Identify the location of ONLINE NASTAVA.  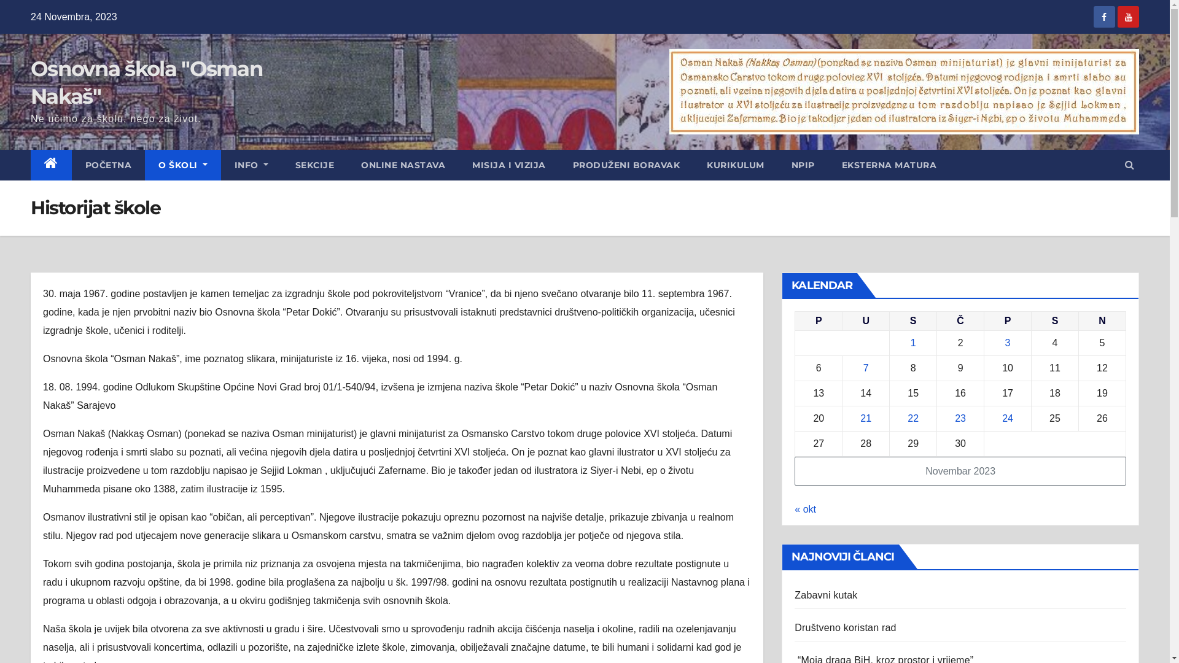
(403, 165).